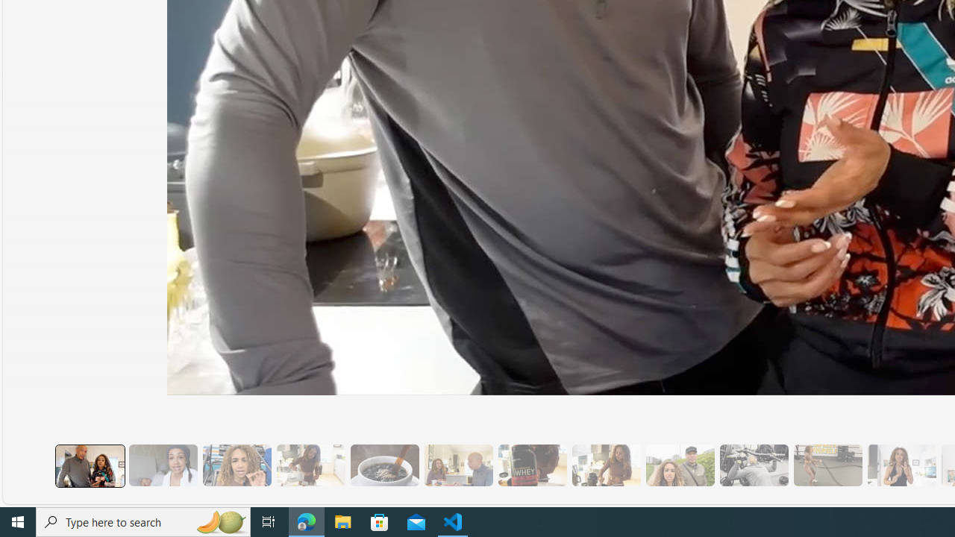  I want to click on 1 We Eat a Protein-Packed Pre-Workout Snack, so click(163, 465).